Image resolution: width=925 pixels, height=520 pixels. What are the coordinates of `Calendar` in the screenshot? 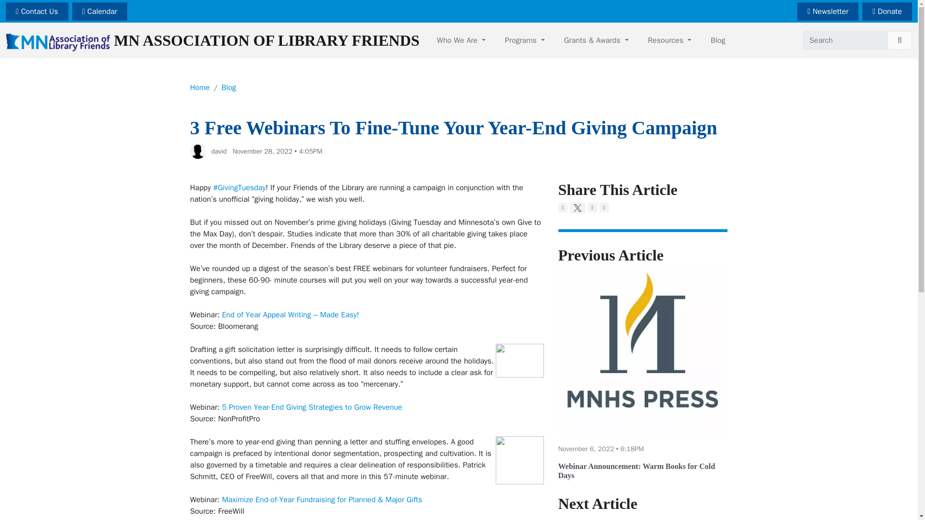 It's located at (99, 12).